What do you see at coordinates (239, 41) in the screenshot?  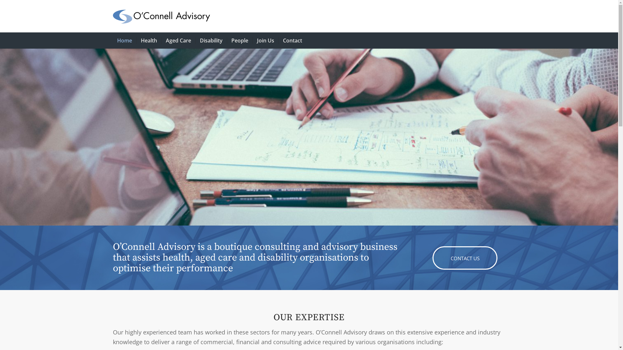 I see `People` at bounding box center [239, 41].